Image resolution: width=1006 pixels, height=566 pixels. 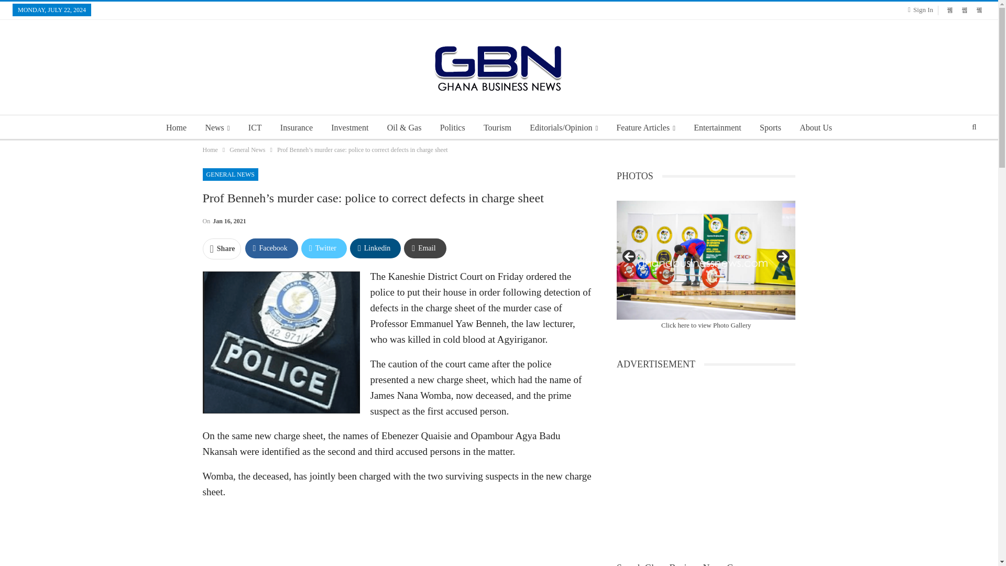 What do you see at coordinates (324, 248) in the screenshot?
I see `Twitter` at bounding box center [324, 248].